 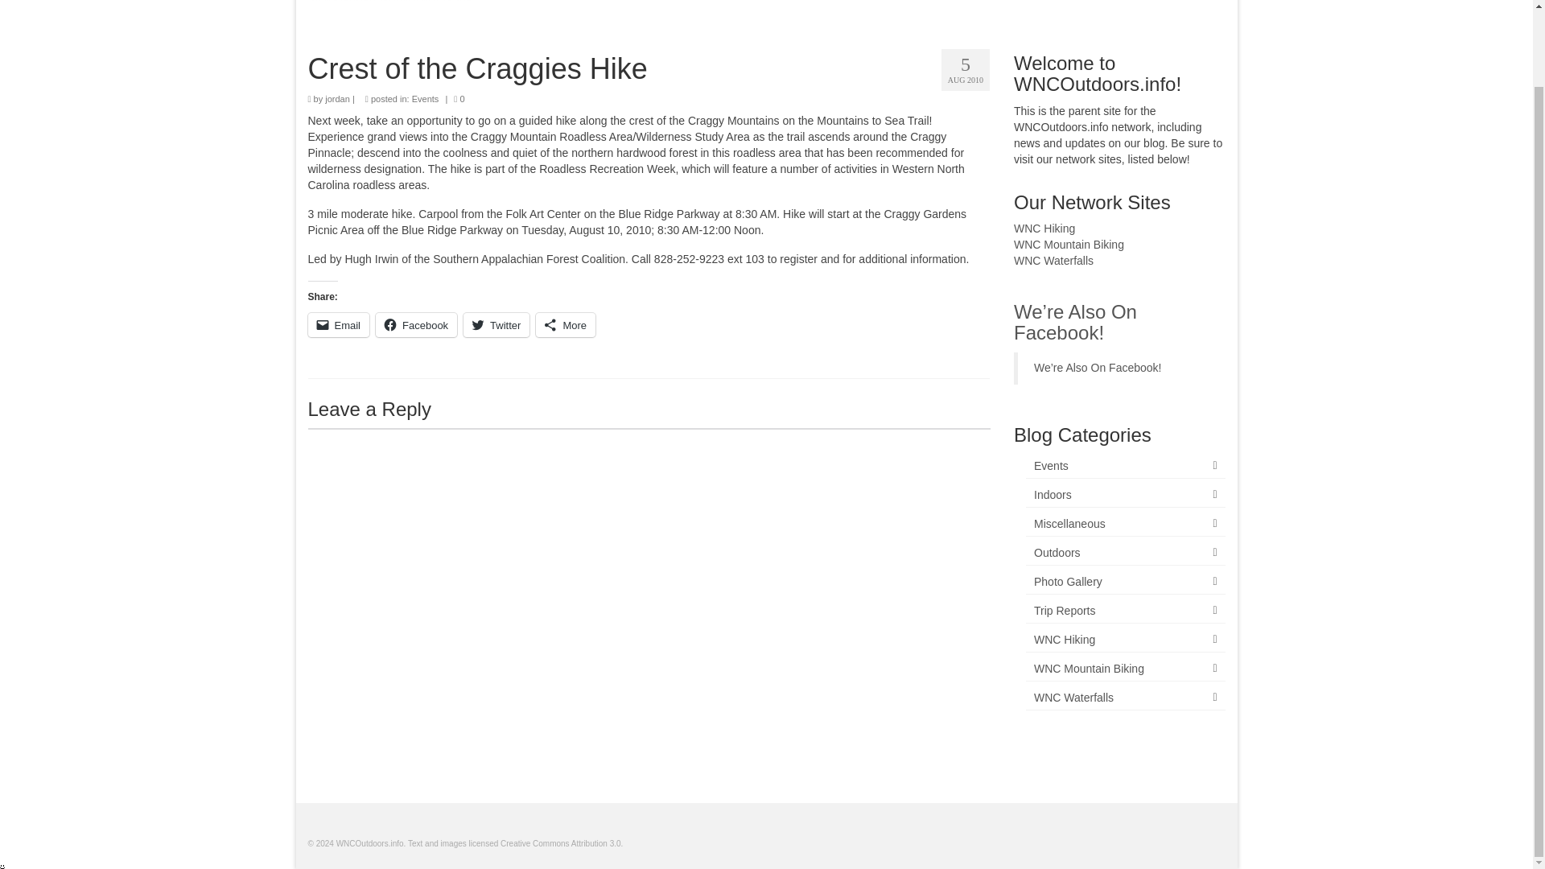 I want to click on jordan, so click(x=337, y=98).